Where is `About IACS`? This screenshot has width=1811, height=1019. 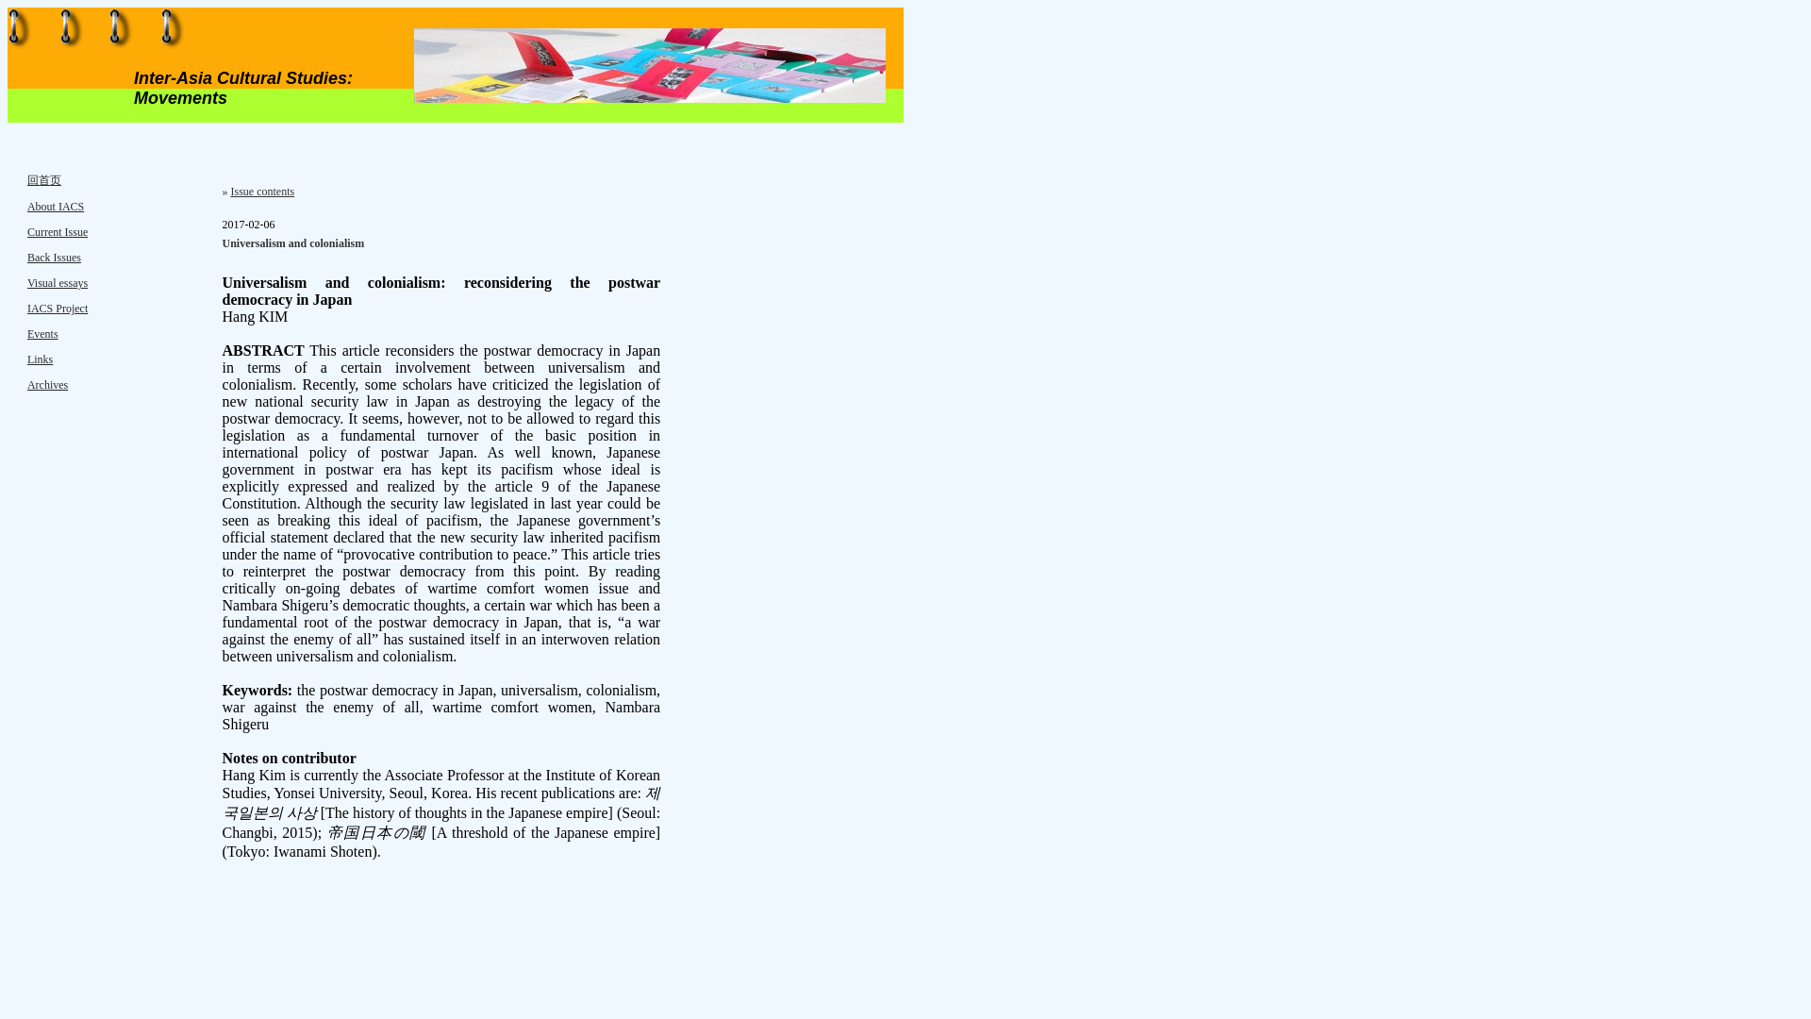 About IACS is located at coordinates (55, 206).